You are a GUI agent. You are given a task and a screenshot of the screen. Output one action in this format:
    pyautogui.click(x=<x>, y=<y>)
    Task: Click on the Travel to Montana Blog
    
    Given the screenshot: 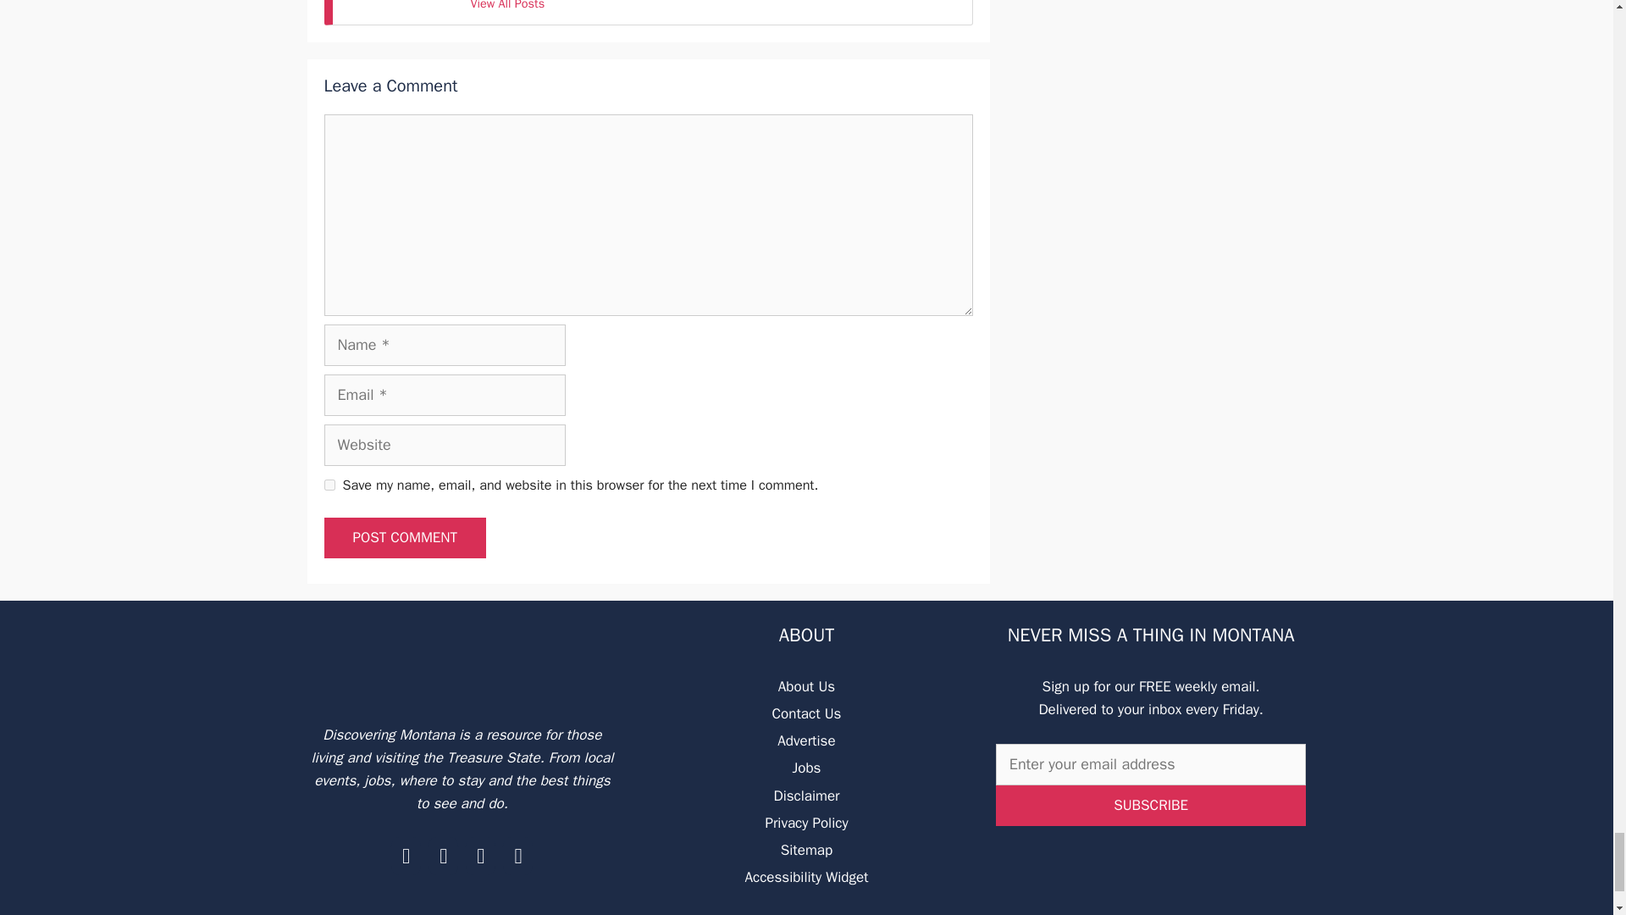 What is the action you would take?
    pyautogui.click(x=462, y=661)
    